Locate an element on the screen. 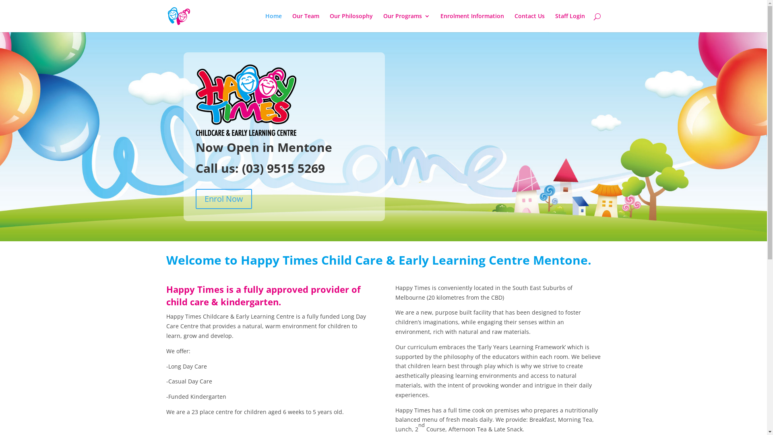 The width and height of the screenshot is (773, 435). Contact Us is located at coordinates (530, 23).